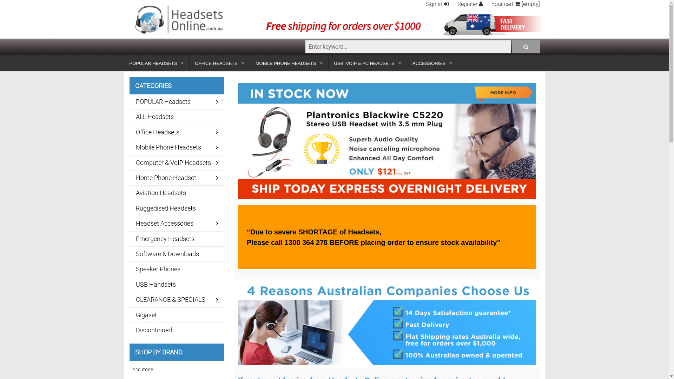  Describe the element at coordinates (177, 370) in the screenshot. I see `Accutone` at that location.